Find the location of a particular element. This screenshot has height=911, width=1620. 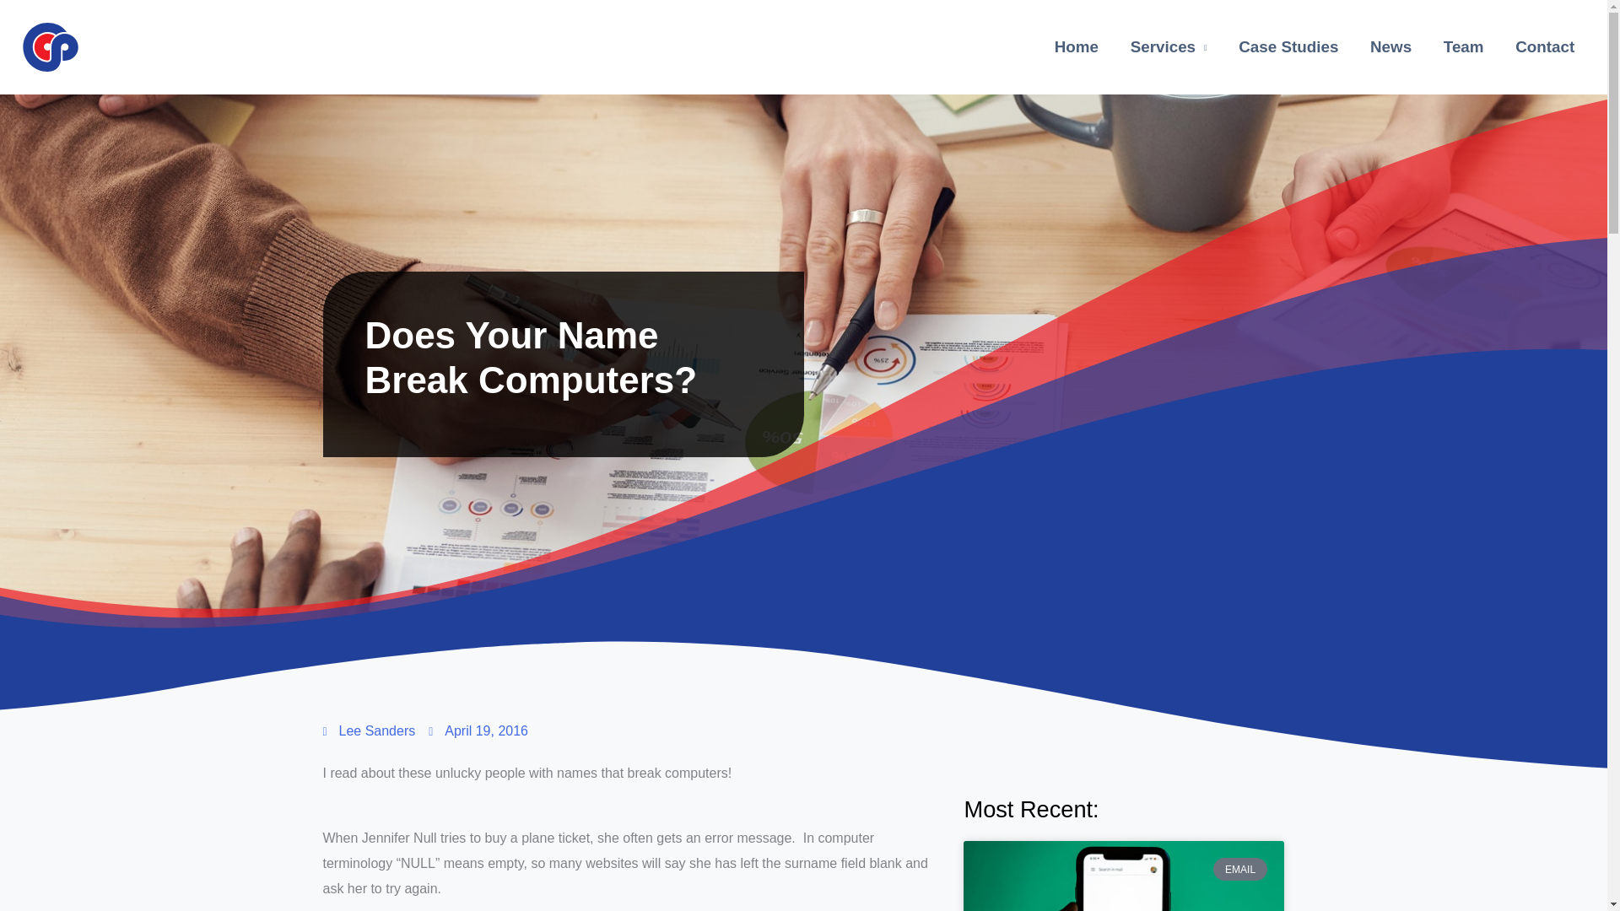

Lee Sanders is located at coordinates (368, 731).